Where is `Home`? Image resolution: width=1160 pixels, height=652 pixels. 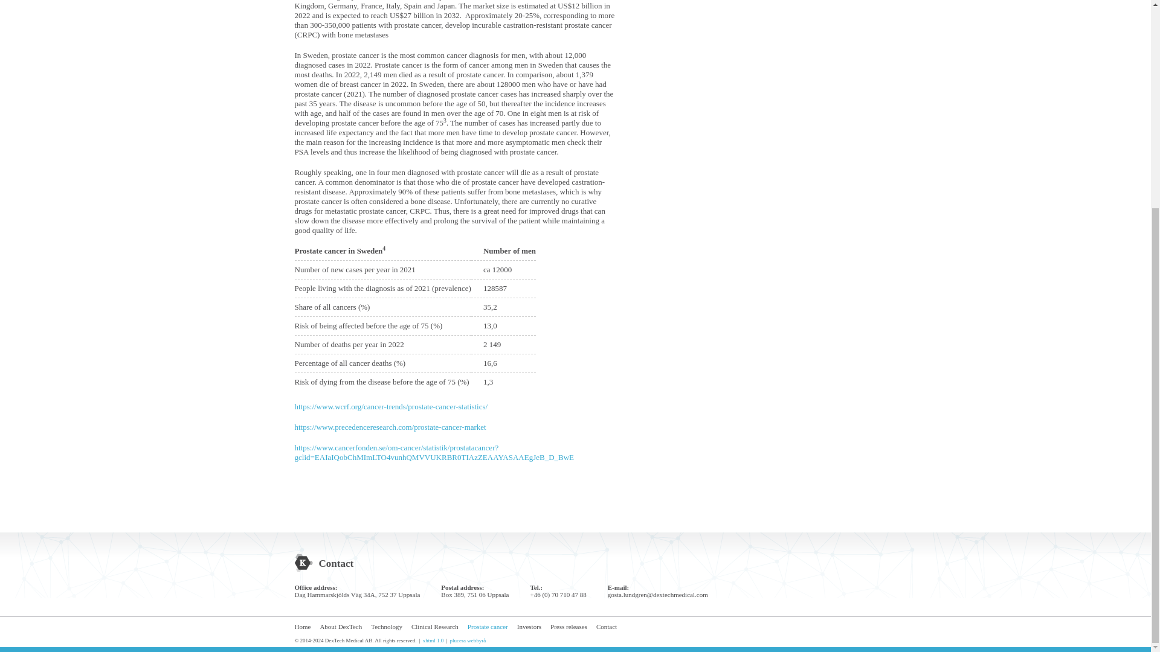 Home is located at coordinates (302, 627).